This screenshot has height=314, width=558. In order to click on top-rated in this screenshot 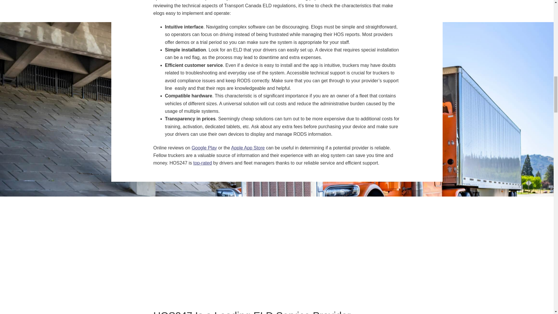, I will do `click(202, 163)`.